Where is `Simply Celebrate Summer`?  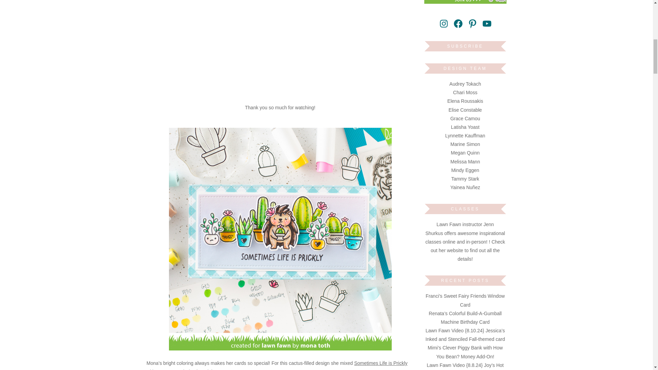 Simply Celebrate Summer is located at coordinates (213, 369).